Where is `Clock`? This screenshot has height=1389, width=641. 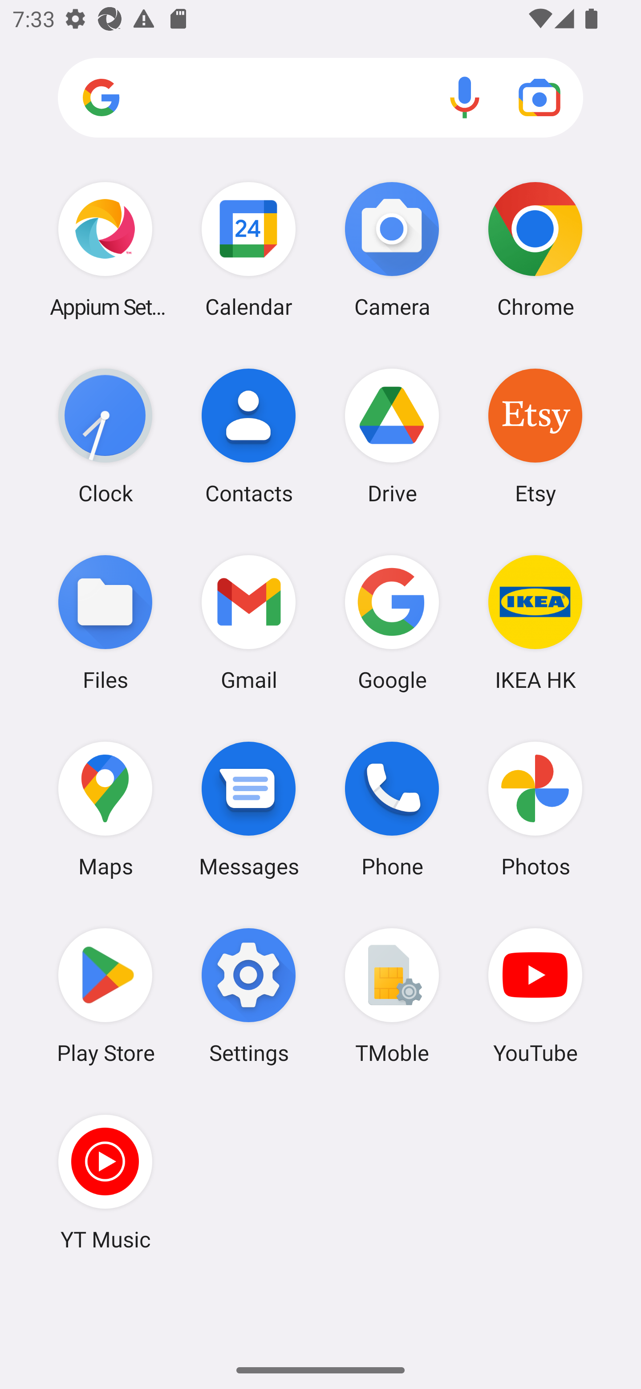 Clock is located at coordinates (105, 436).